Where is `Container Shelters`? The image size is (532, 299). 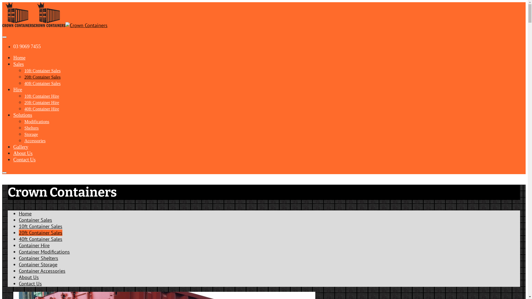
Container Shelters is located at coordinates (39, 258).